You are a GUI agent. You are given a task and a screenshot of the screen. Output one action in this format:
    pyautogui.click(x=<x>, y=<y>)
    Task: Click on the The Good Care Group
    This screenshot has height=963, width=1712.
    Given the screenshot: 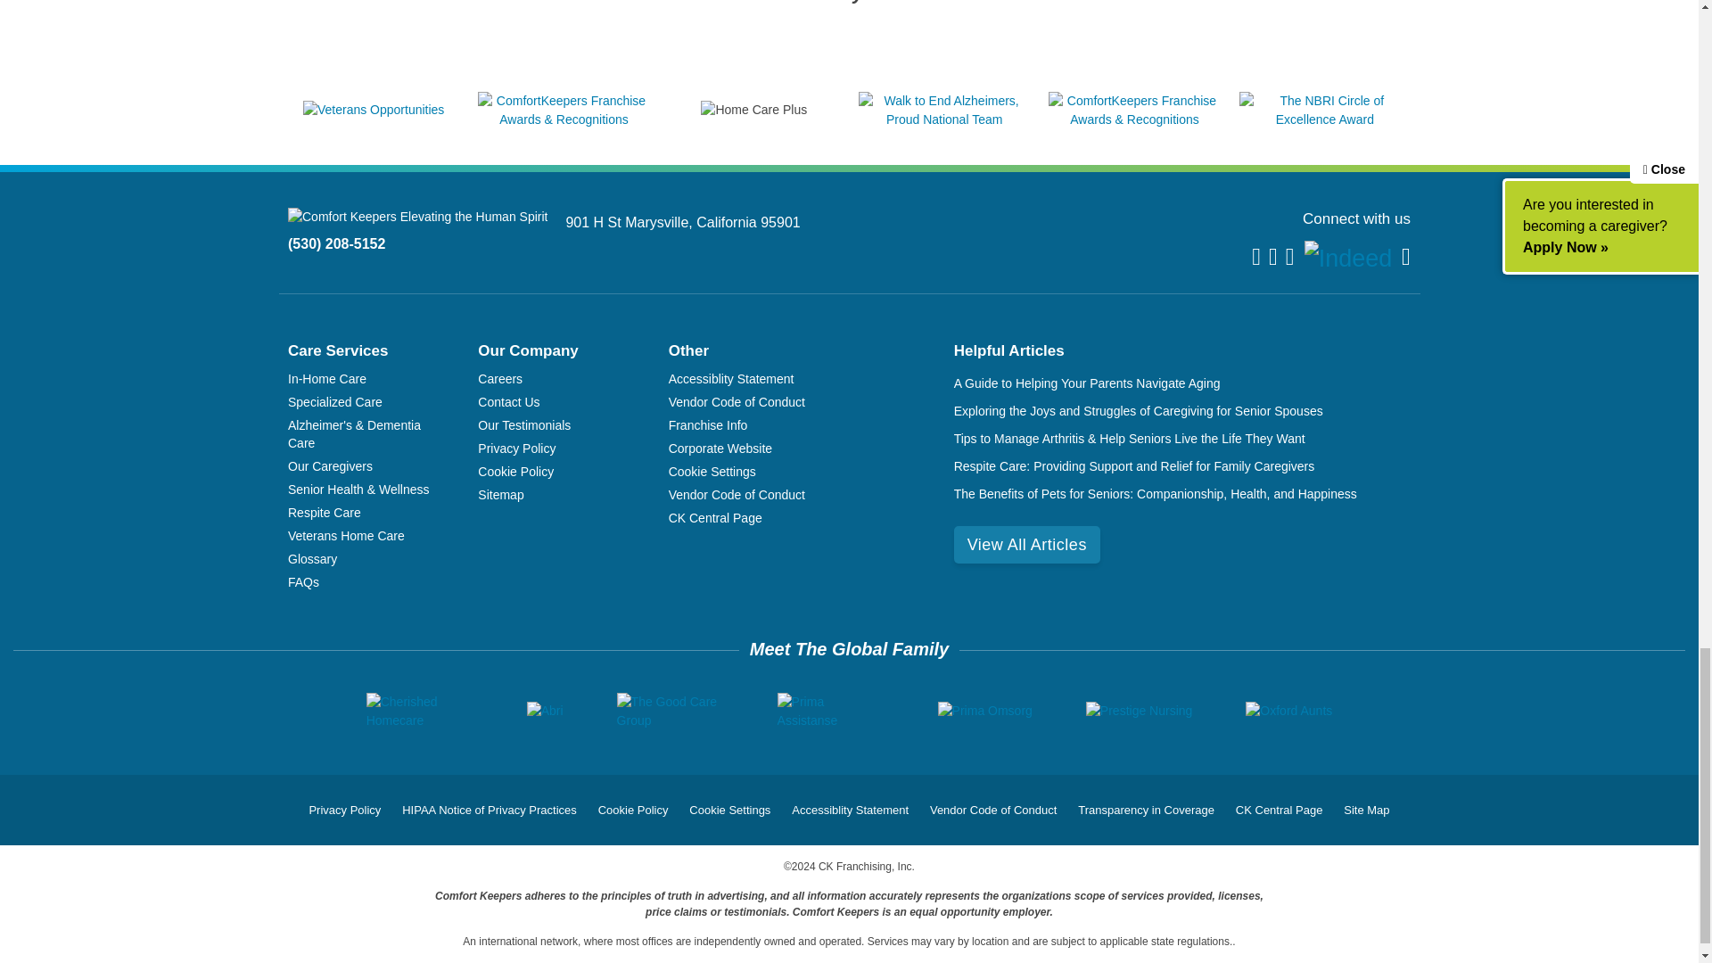 What is the action you would take?
    pyautogui.click(x=671, y=711)
    